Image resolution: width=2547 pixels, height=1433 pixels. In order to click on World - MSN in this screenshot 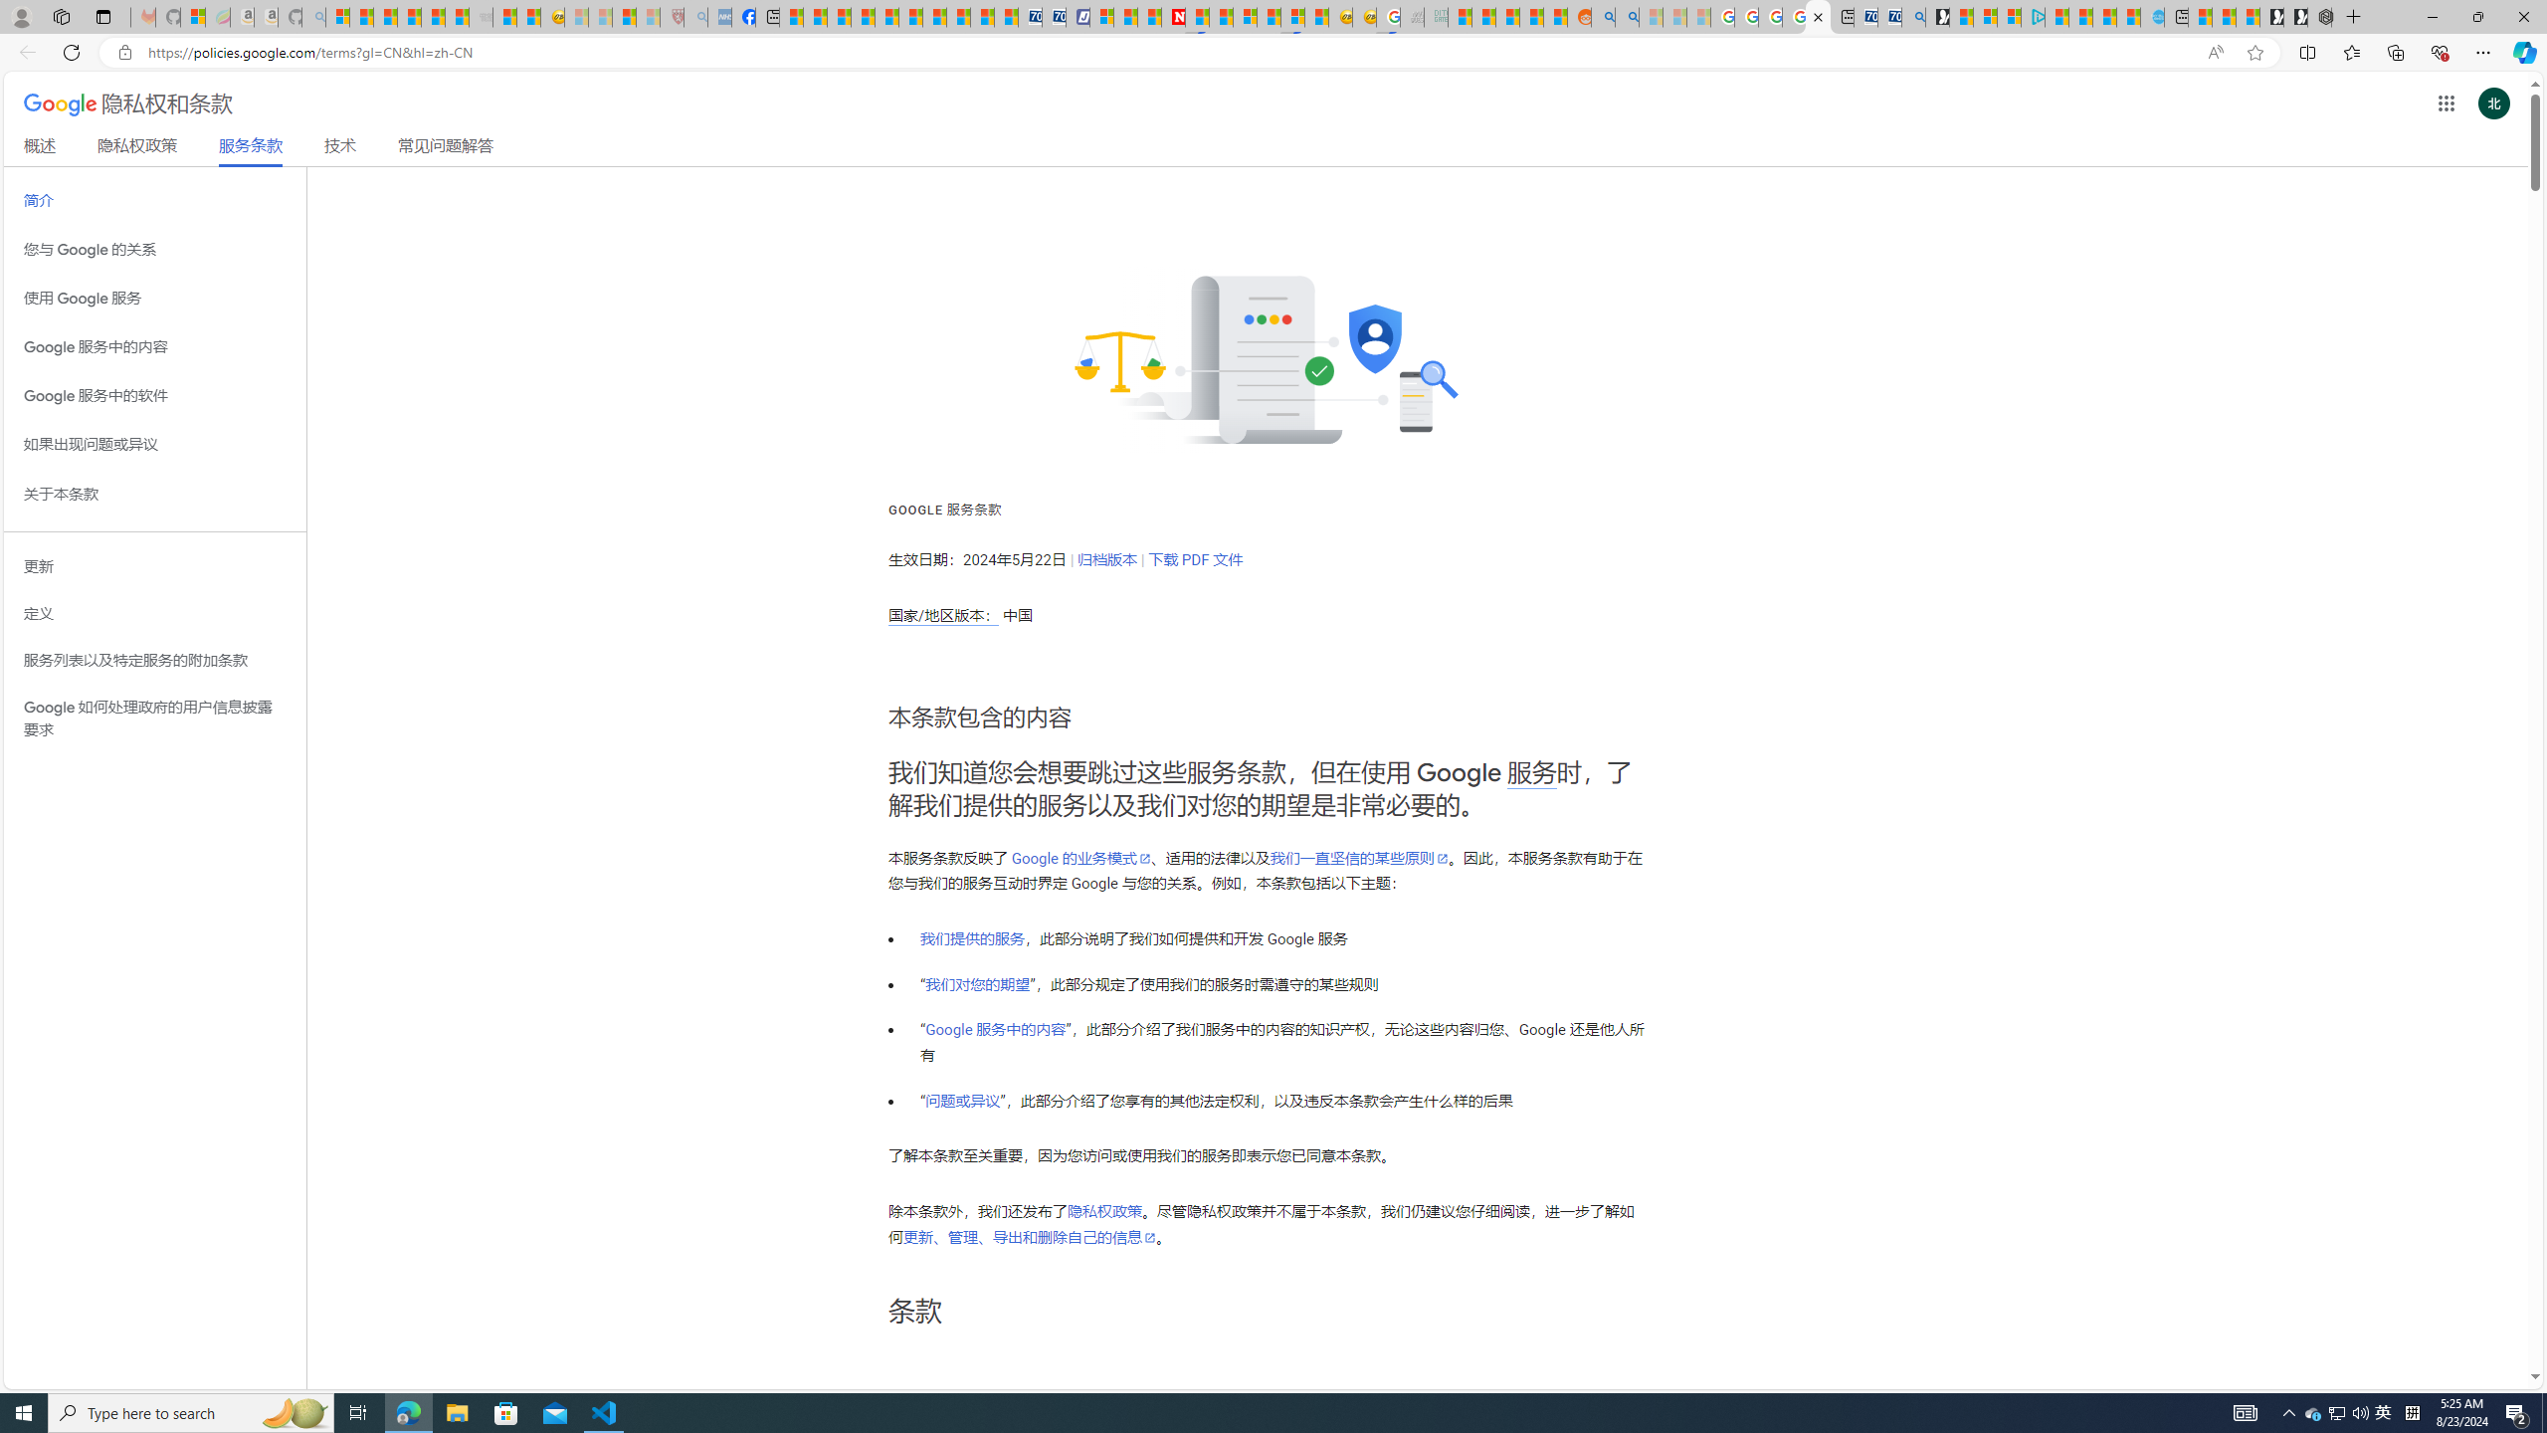, I will do `click(839, 17)`.